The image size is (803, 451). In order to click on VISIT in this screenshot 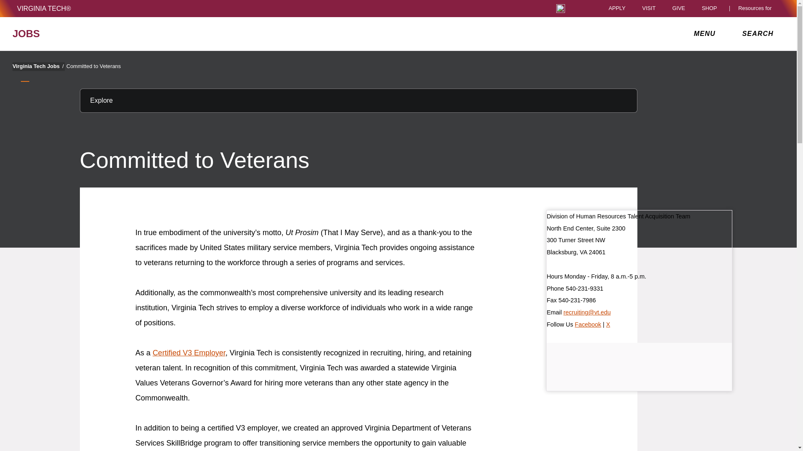, I will do `click(648, 8)`.